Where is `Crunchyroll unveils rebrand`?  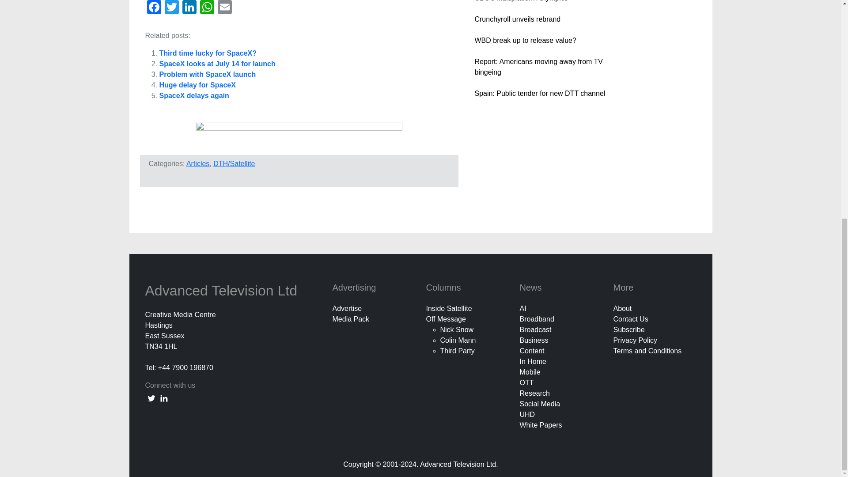
Crunchyroll unveils rebrand is located at coordinates (517, 19).